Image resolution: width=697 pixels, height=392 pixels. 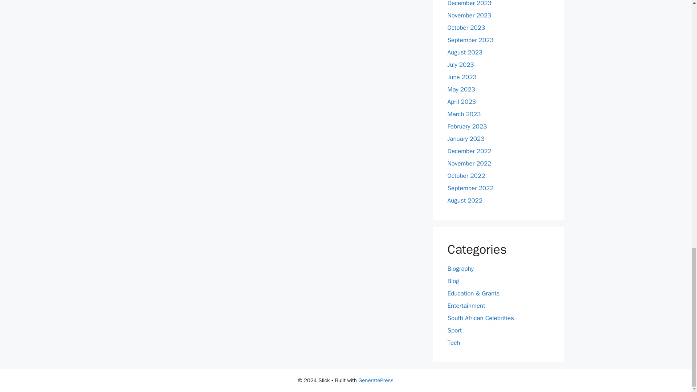 What do you see at coordinates (469, 163) in the screenshot?
I see `November 2022` at bounding box center [469, 163].